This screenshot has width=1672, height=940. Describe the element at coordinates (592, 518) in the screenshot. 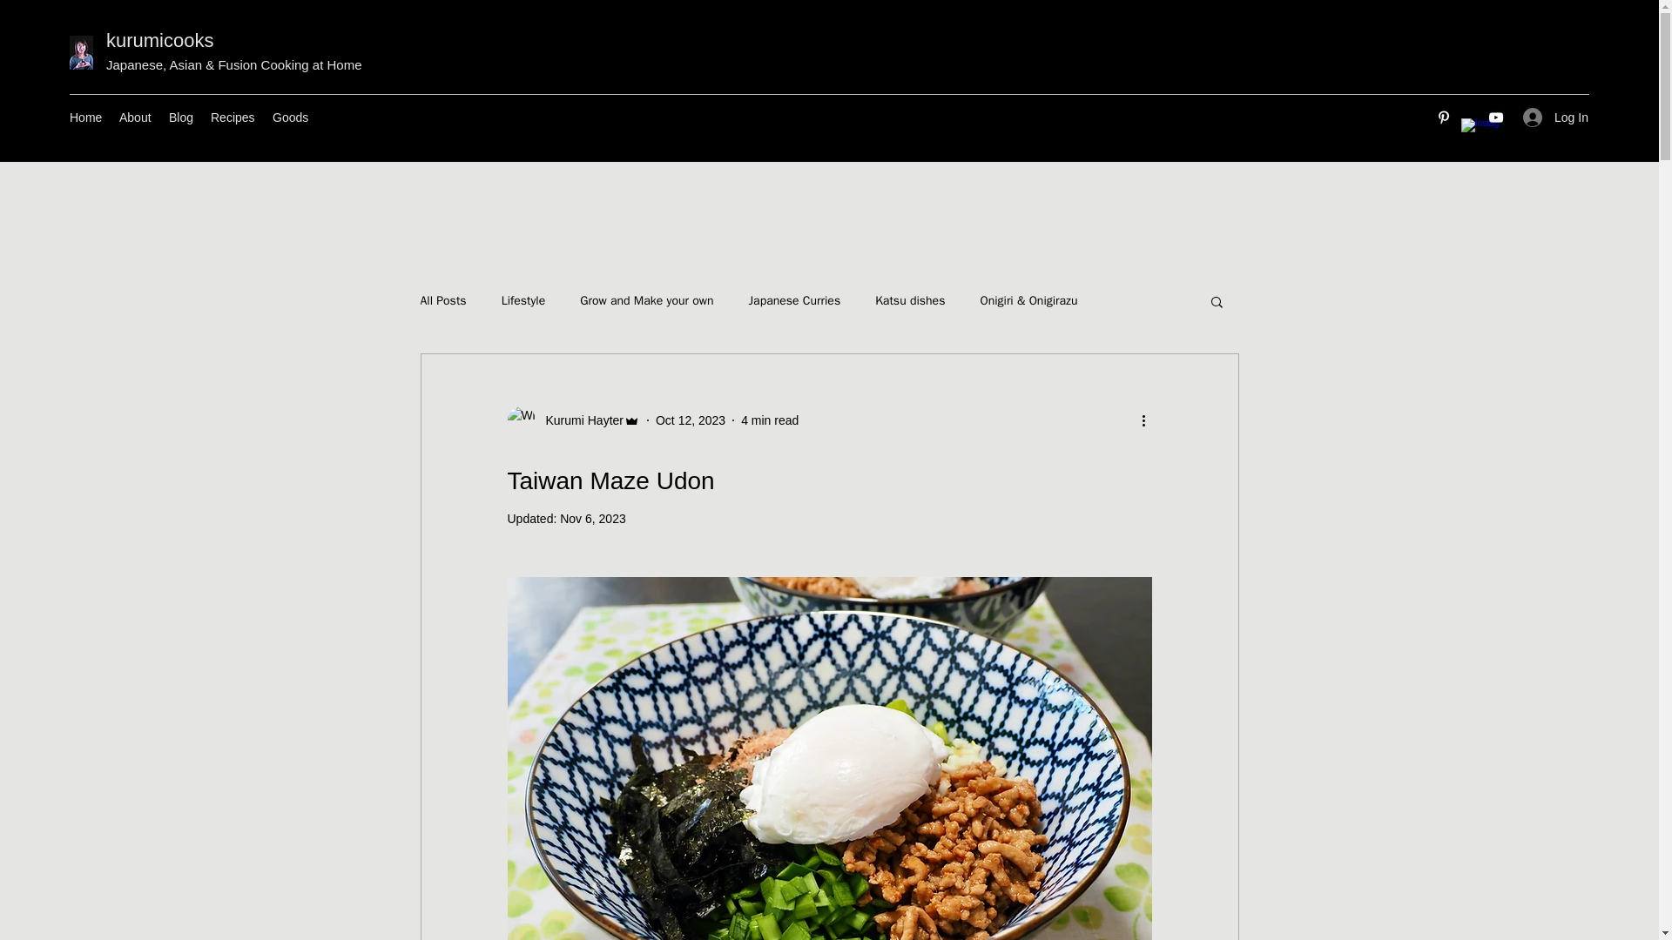

I see `Nov 6, 2023` at that location.